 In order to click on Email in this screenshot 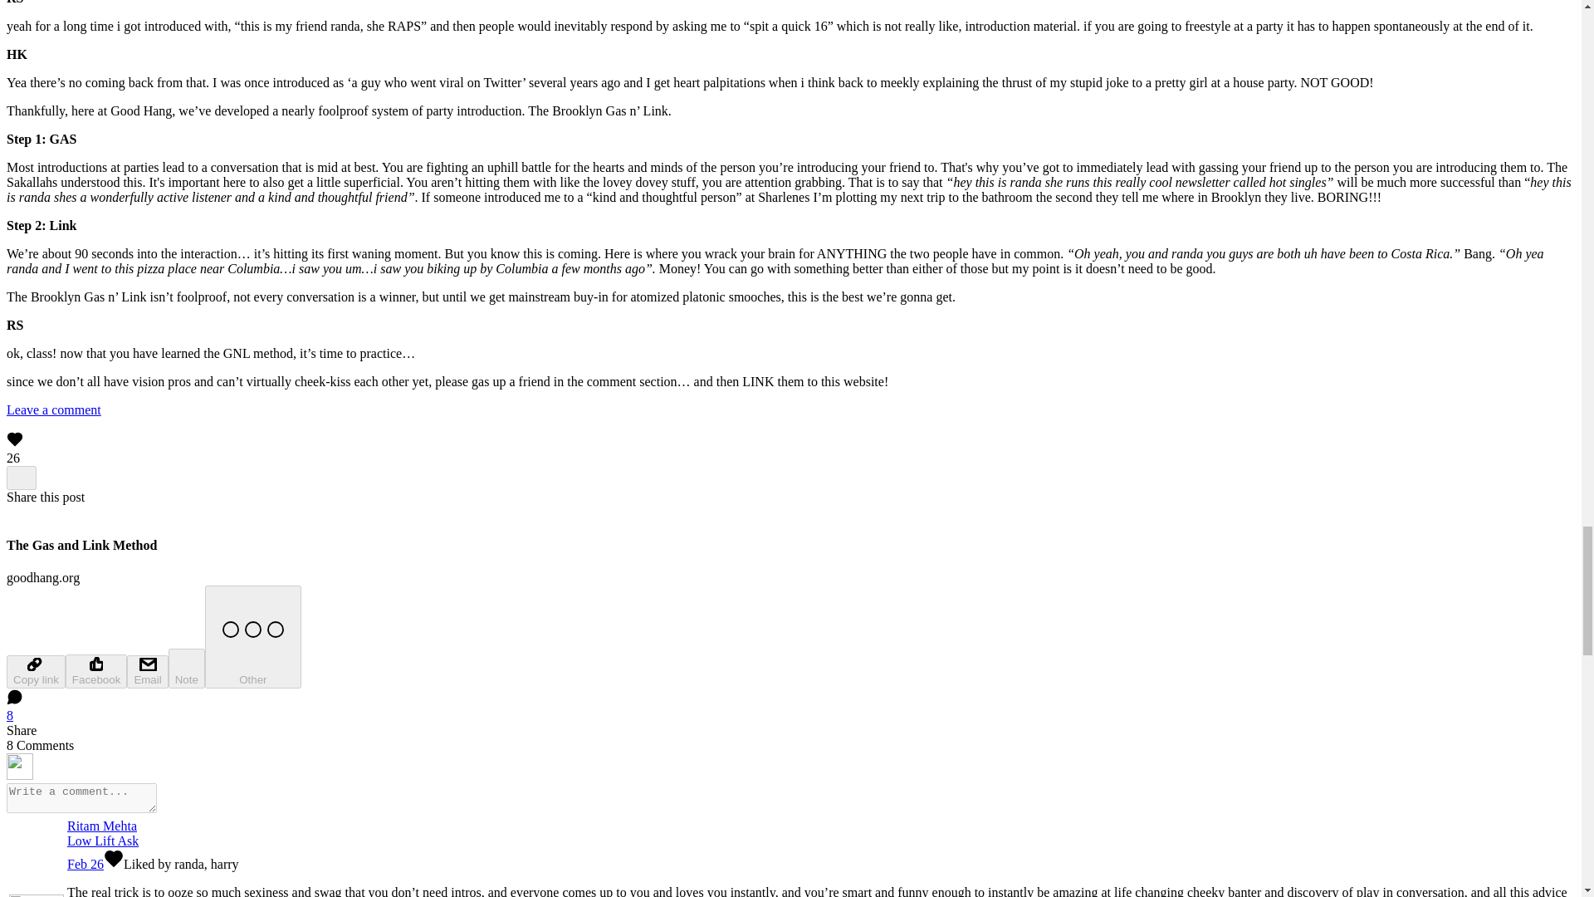, I will do `click(147, 672)`.